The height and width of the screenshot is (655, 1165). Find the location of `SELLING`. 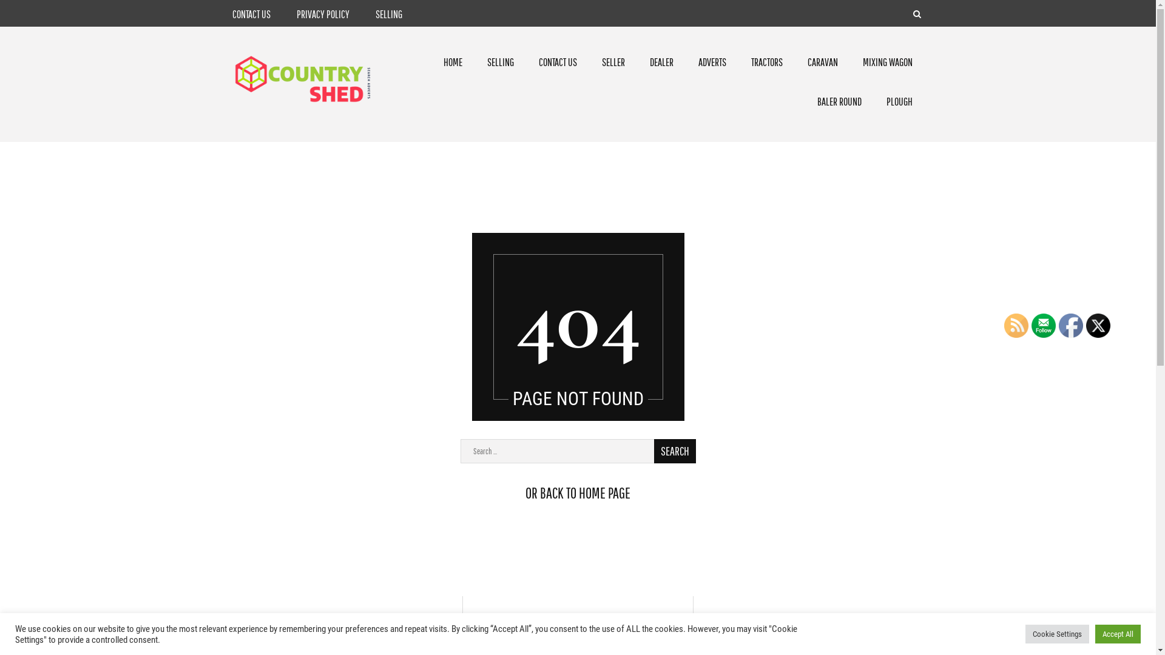

SELLING is located at coordinates (388, 15).